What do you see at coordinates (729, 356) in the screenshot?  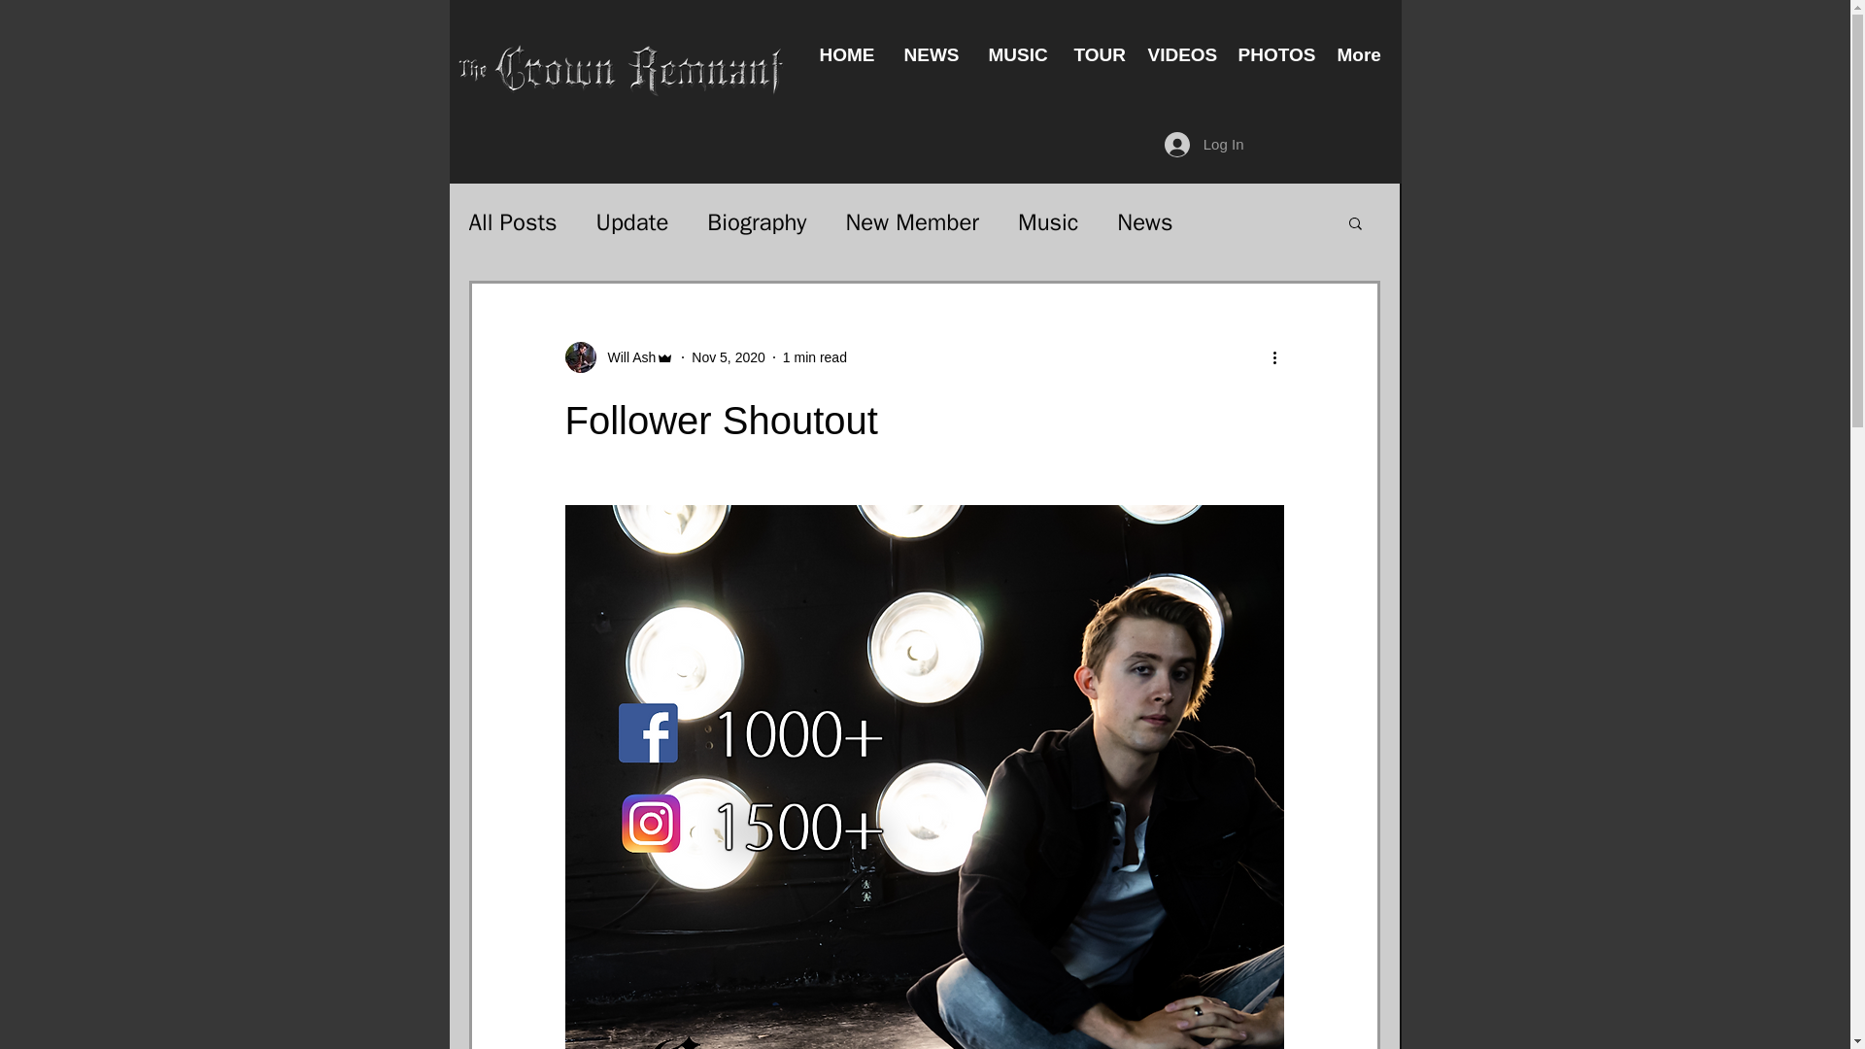 I see `Nov 5, 2020` at bounding box center [729, 356].